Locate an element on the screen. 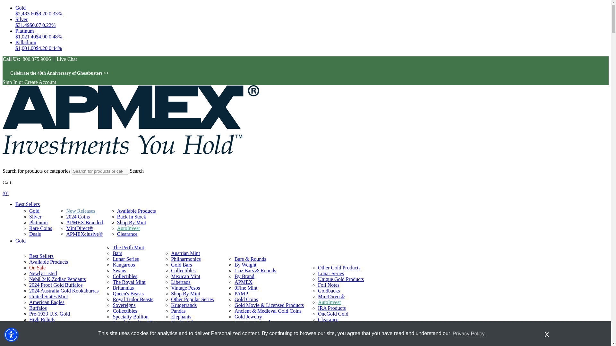 This screenshot has width=616, height=346. Privacy Policy. is located at coordinates (469, 334).